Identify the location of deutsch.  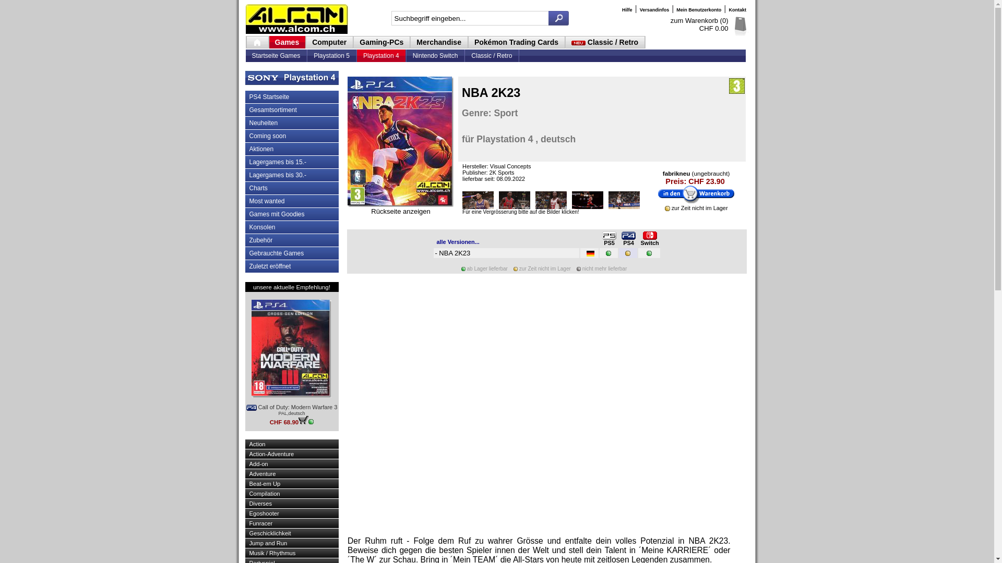
(591, 253).